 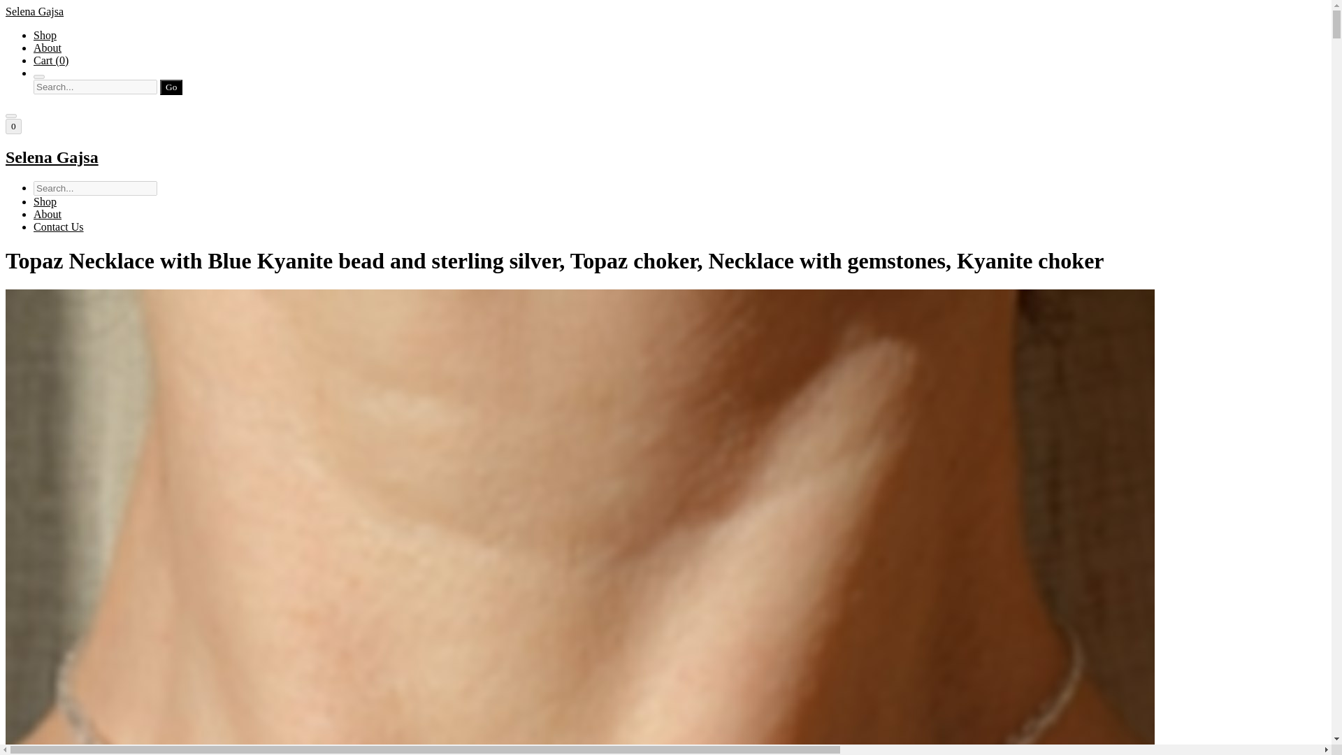 What do you see at coordinates (48, 214) in the screenshot?
I see `About` at bounding box center [48, 214].